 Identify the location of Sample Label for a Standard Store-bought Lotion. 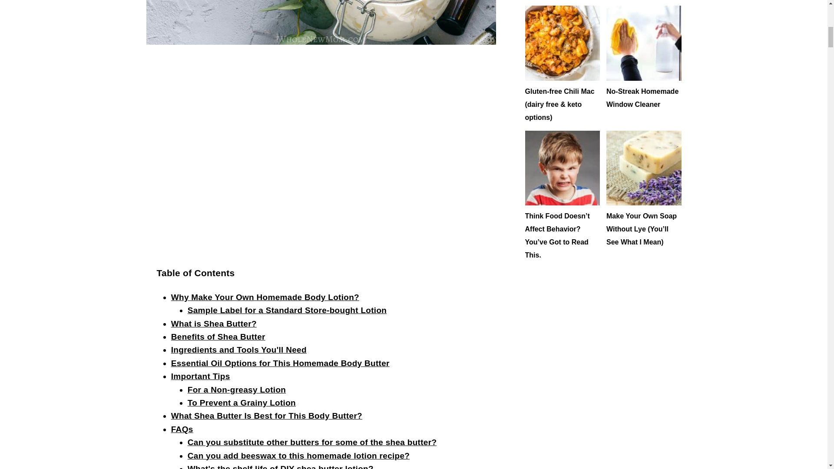
(287, 310).